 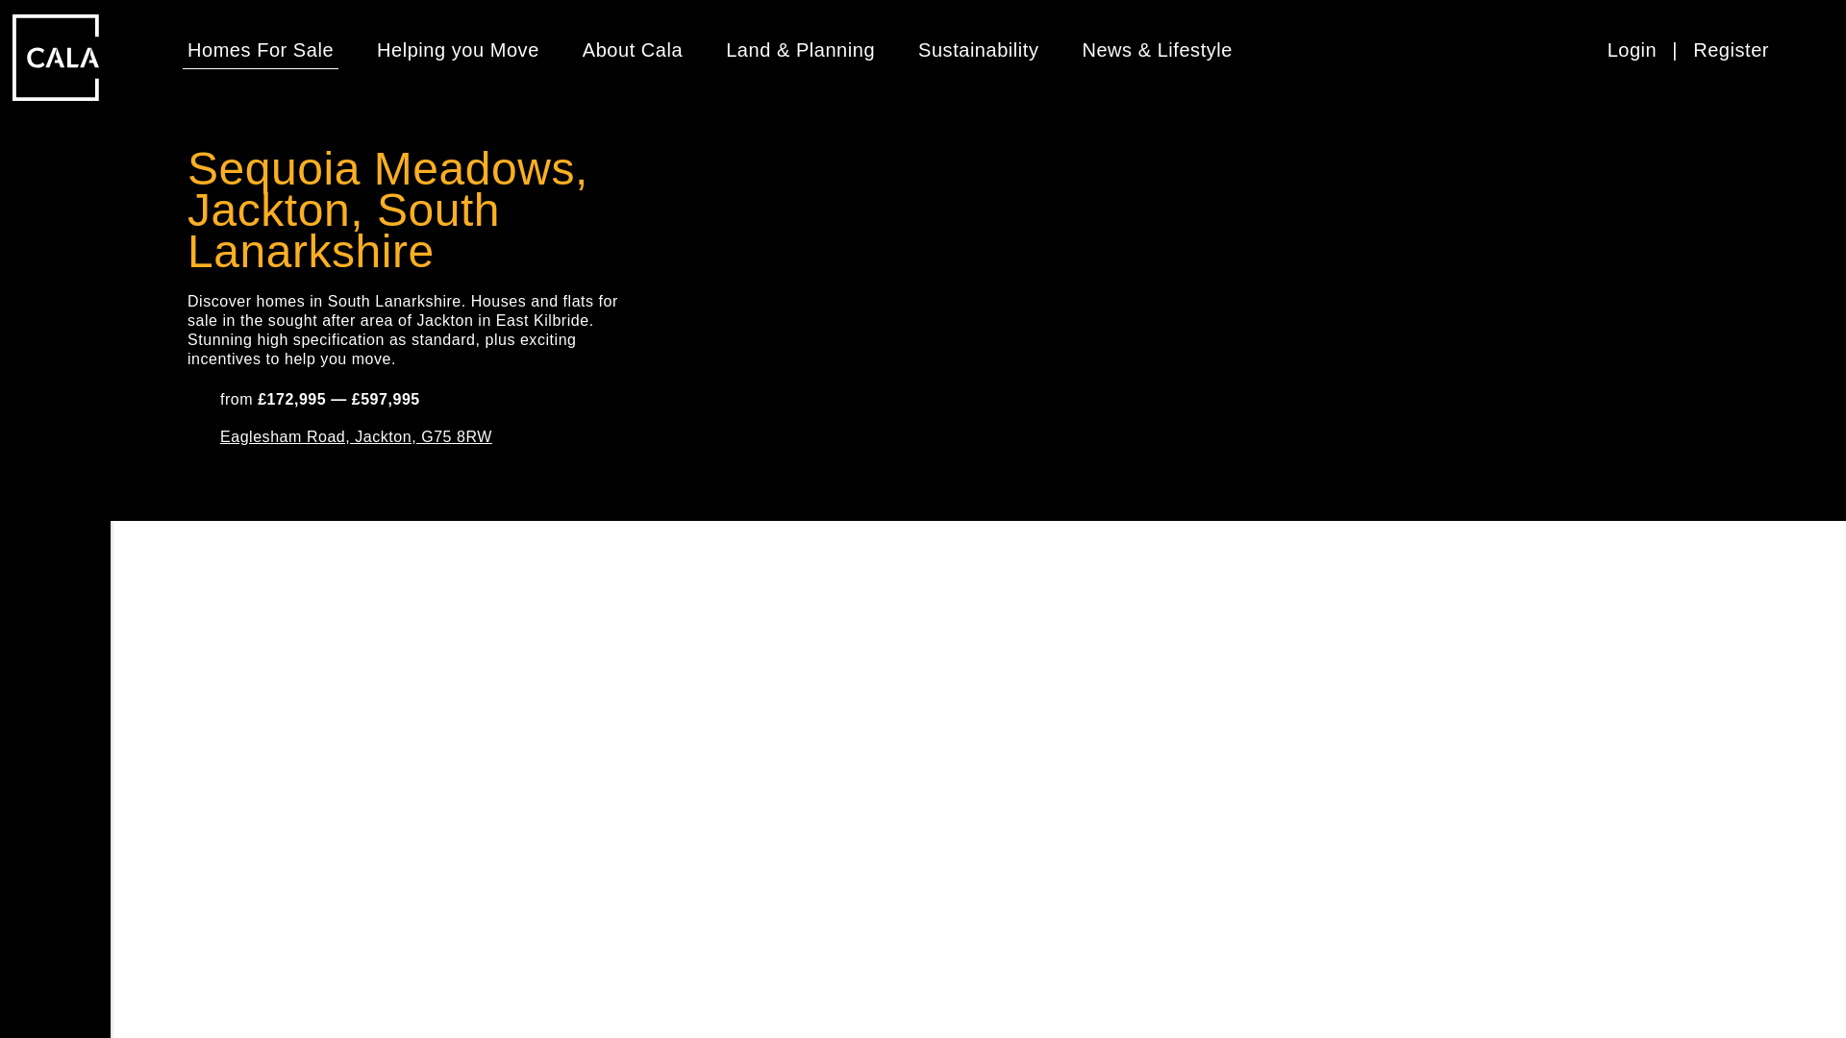 What do you see at coordinates (978, 50) in the screenshot?
I see `Sustainability` at bounding box center [978, 50].